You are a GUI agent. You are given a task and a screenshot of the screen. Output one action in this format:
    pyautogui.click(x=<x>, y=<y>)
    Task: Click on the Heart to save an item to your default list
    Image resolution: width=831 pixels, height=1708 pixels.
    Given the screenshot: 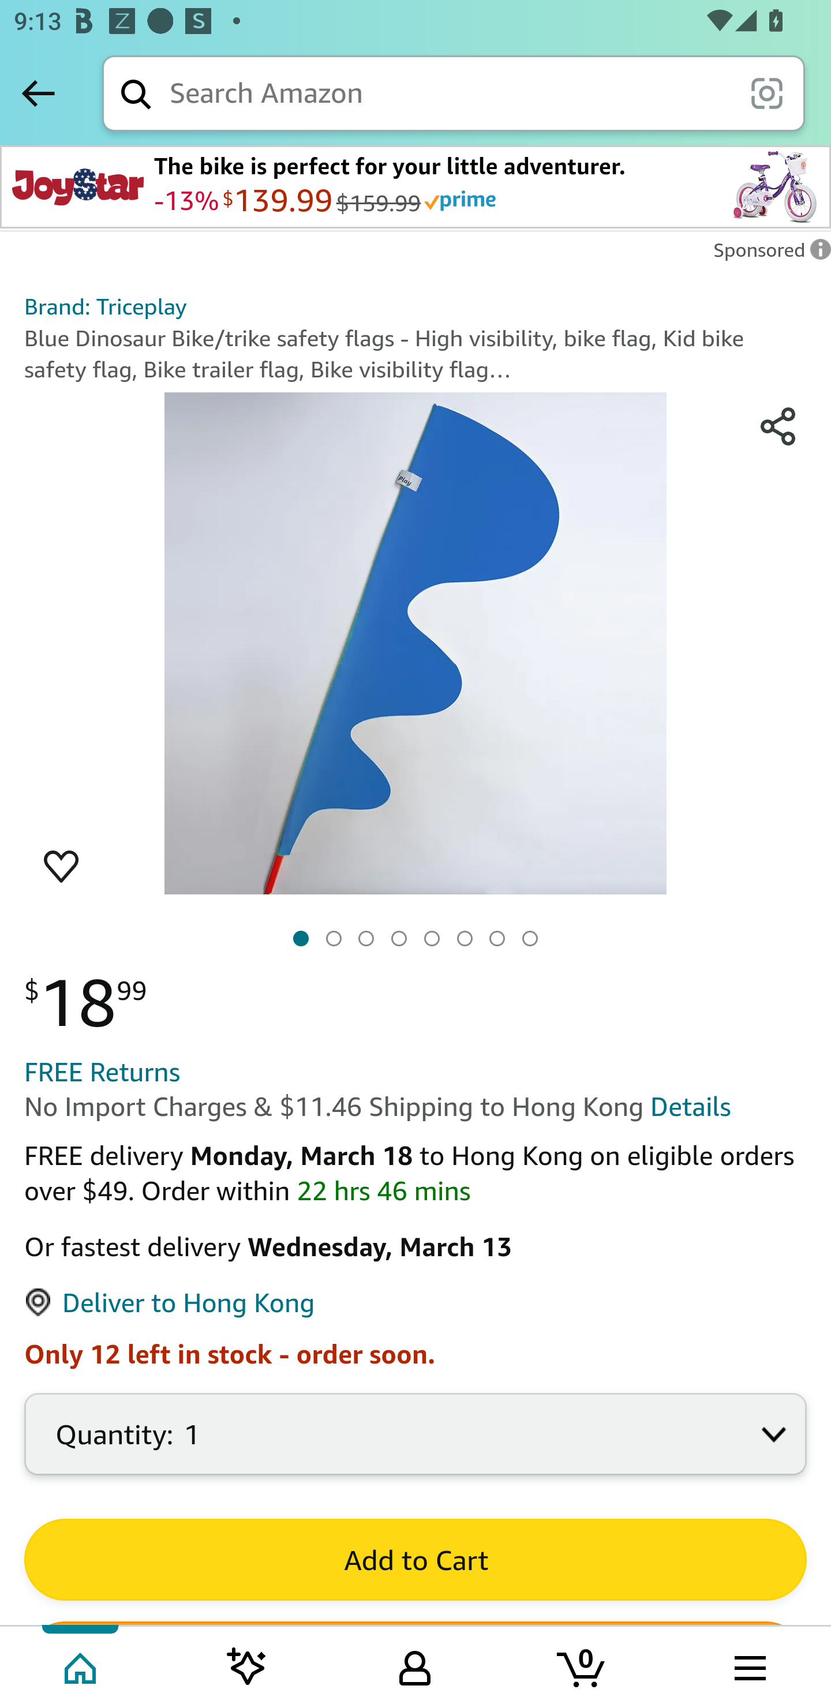 What is the action you would take?
    pyautogui.click(x=61, y=866)
    